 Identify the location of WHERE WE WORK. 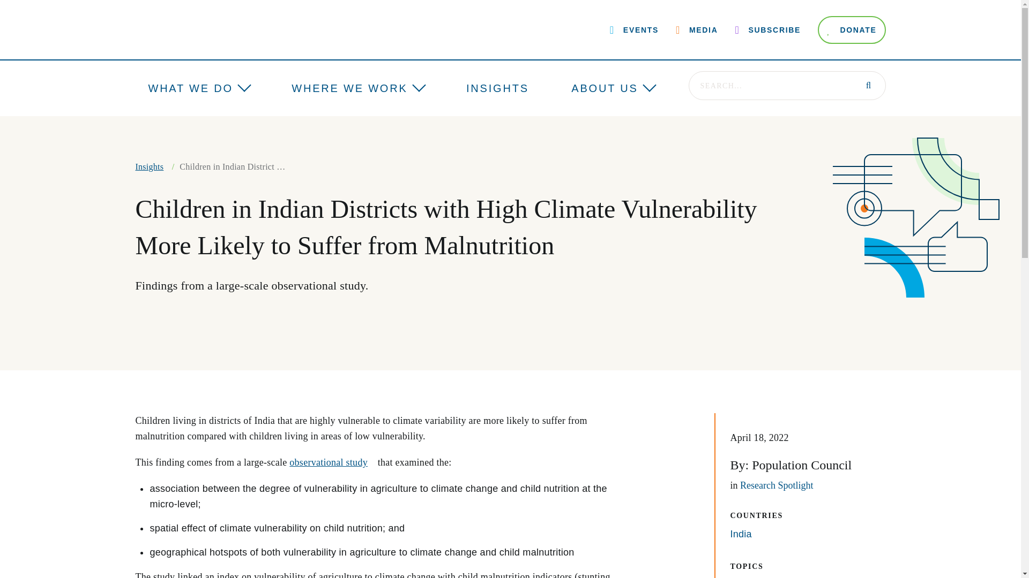
(349, 88).